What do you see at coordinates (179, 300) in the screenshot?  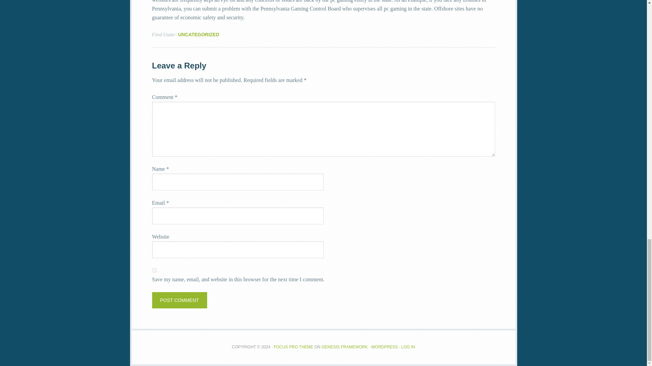 I see `Post Comment` at bounding box center [179, 300].